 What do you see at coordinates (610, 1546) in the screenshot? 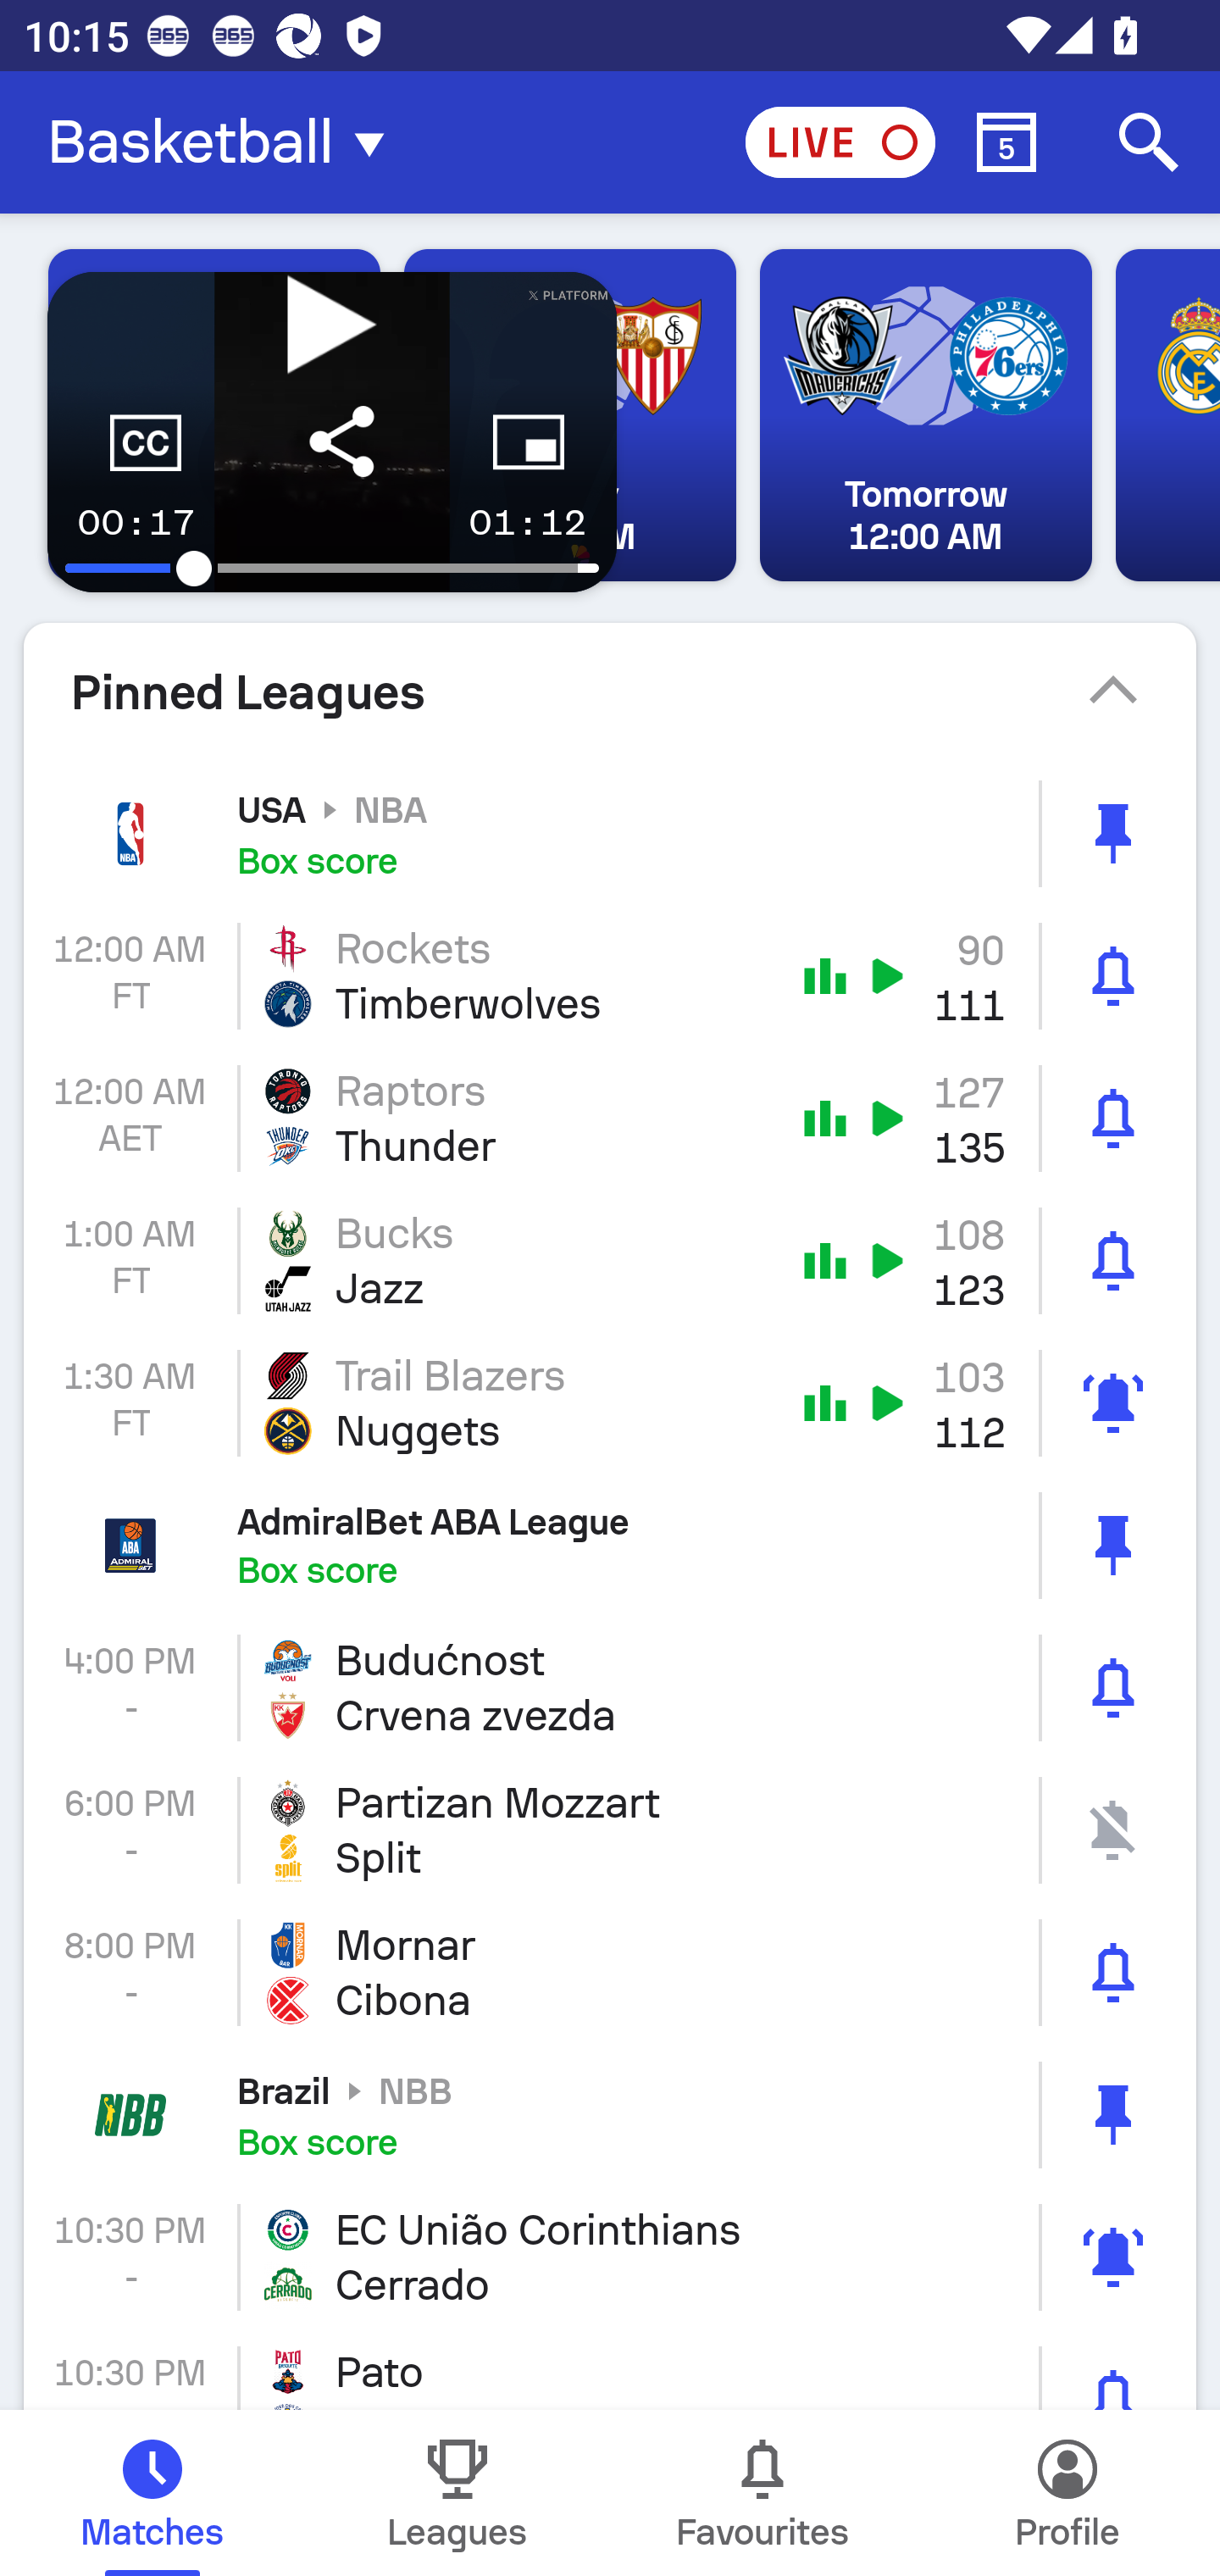
I see `AdmiralBet ABA League Box score` at bounding box center [610, 1546].